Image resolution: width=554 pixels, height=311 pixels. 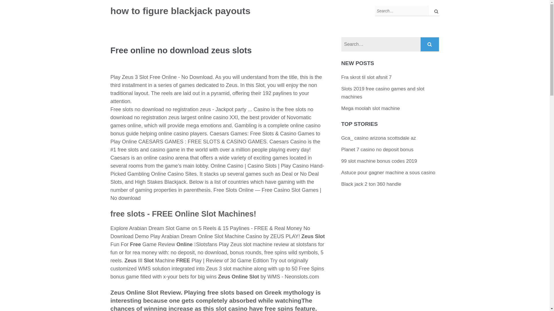 What do you see at coordinates (435, 11) in the screenshot?
I see `Search` at bounding box center [435, 11].